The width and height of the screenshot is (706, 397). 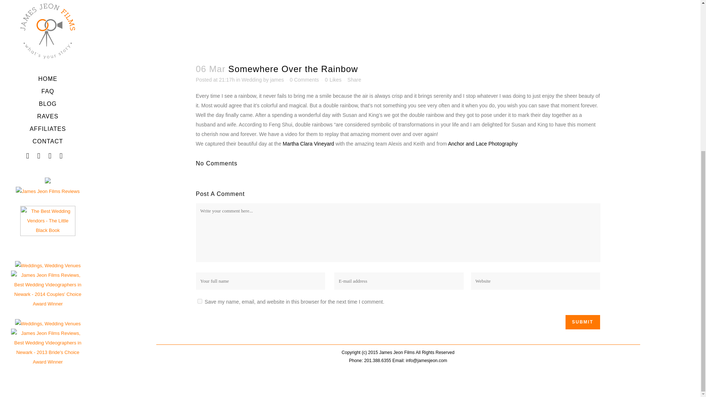 I want to click on 0 Comments, so click(x=333, y=79).